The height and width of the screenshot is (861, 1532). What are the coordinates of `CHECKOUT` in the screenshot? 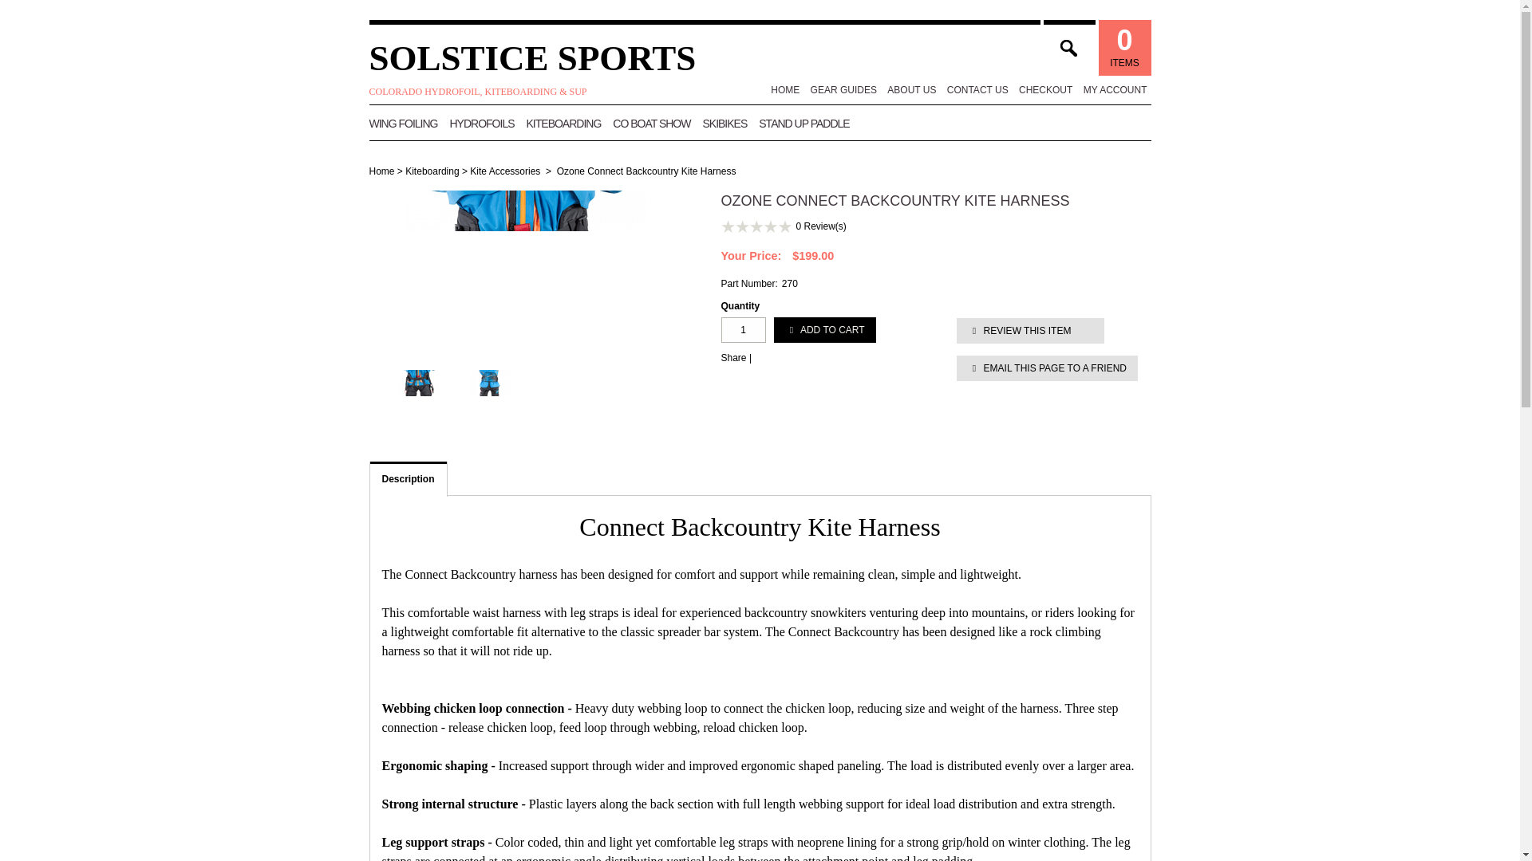 It's located at (1045, 90).